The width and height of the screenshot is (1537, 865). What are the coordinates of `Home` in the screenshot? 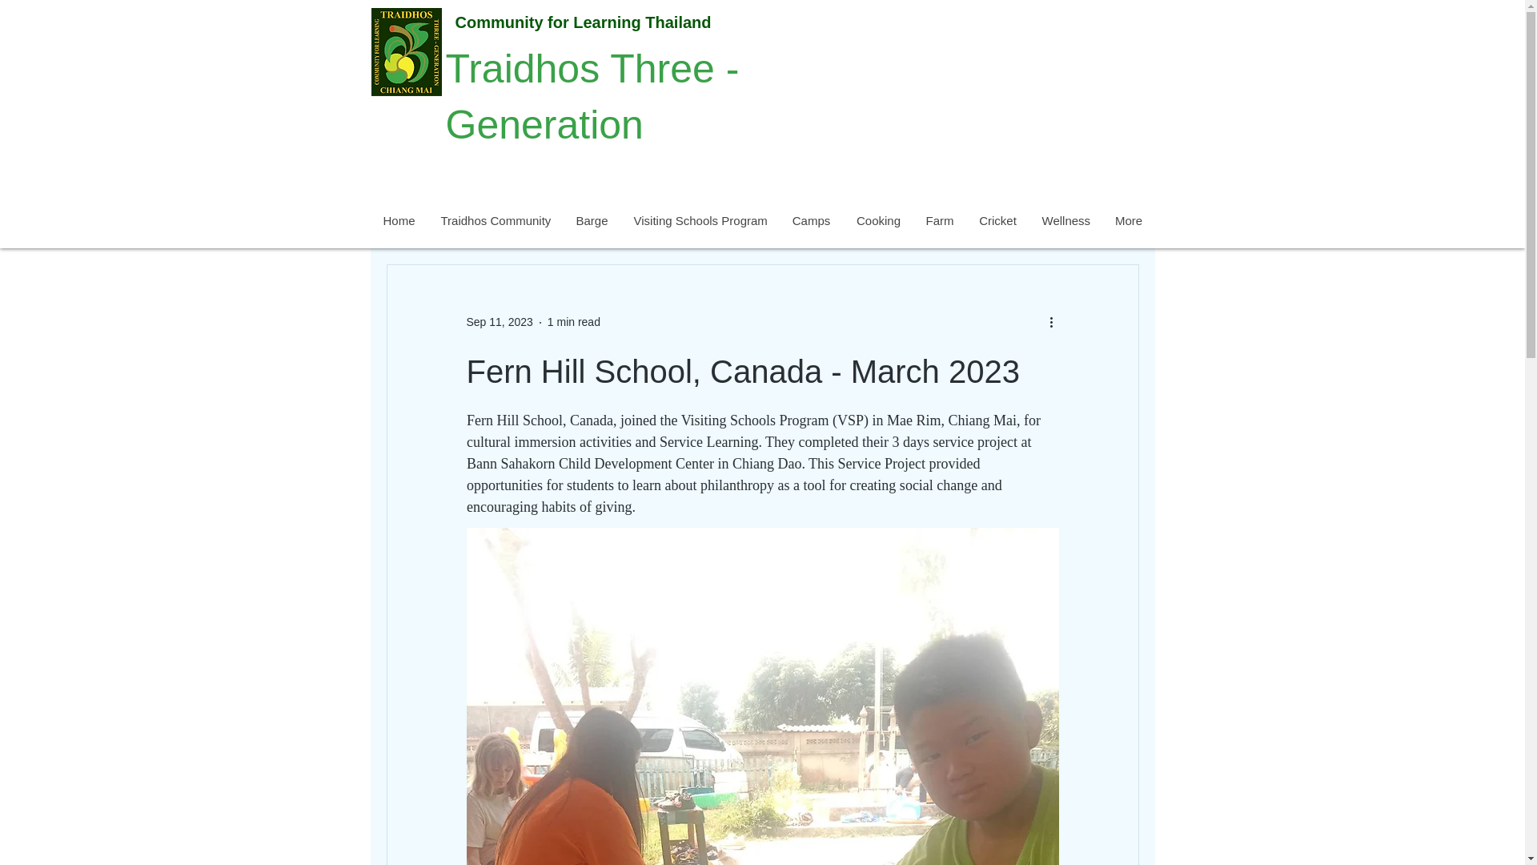 It's located at (399, 219).